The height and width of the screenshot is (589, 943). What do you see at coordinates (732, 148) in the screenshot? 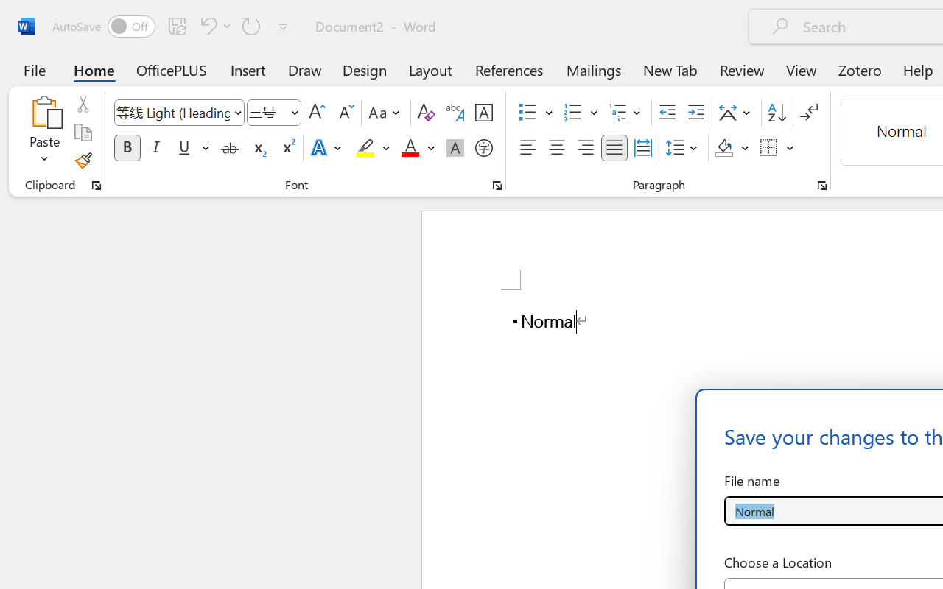
I see `Shading` at bounding box center [732, 148].